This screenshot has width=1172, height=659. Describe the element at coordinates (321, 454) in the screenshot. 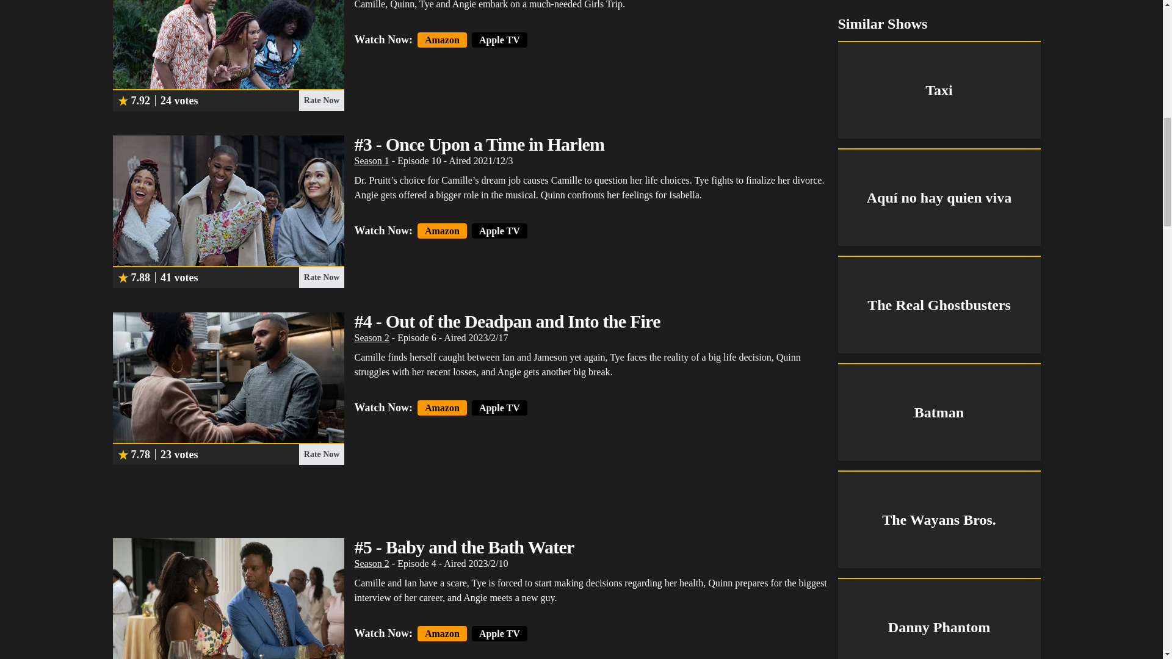

I see `Rate Now` at that location.